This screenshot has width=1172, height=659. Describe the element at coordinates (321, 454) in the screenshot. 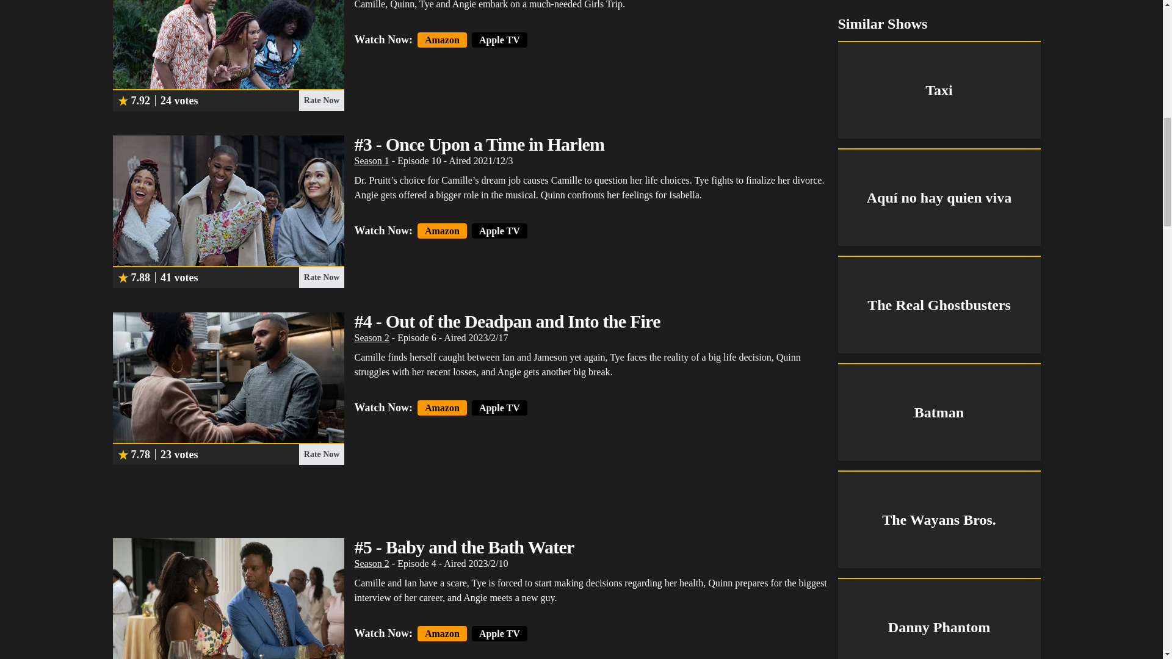

I see `Rate Now` at that location.